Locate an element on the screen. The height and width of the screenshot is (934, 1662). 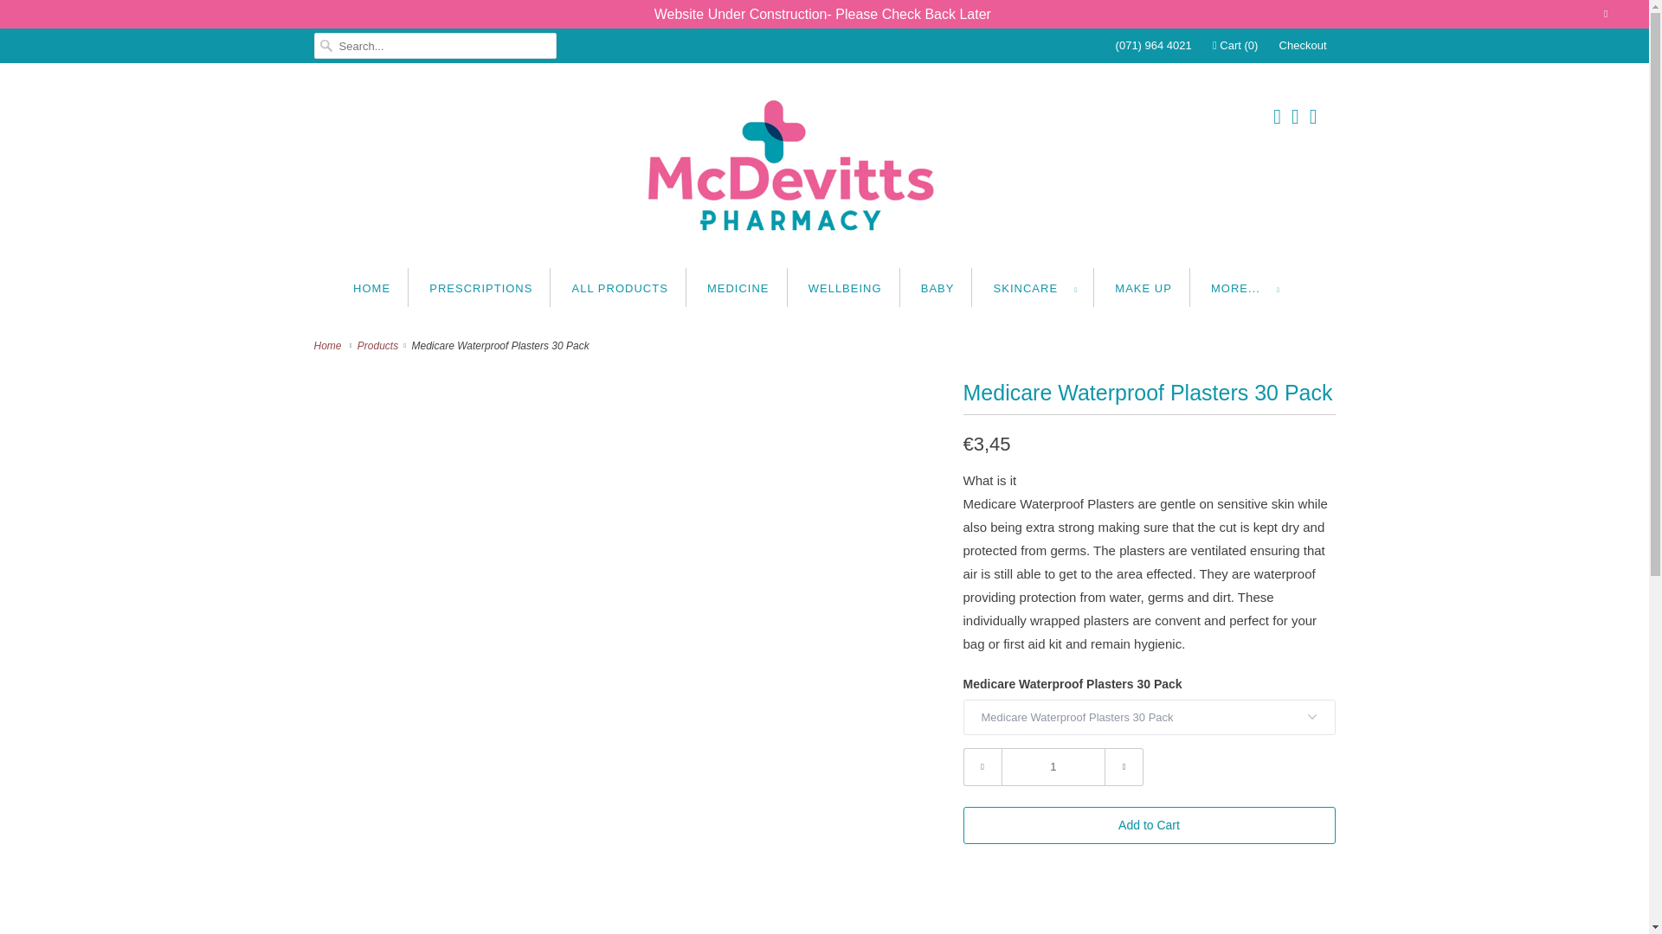
Checkout is located at coordinates (1303, 45).